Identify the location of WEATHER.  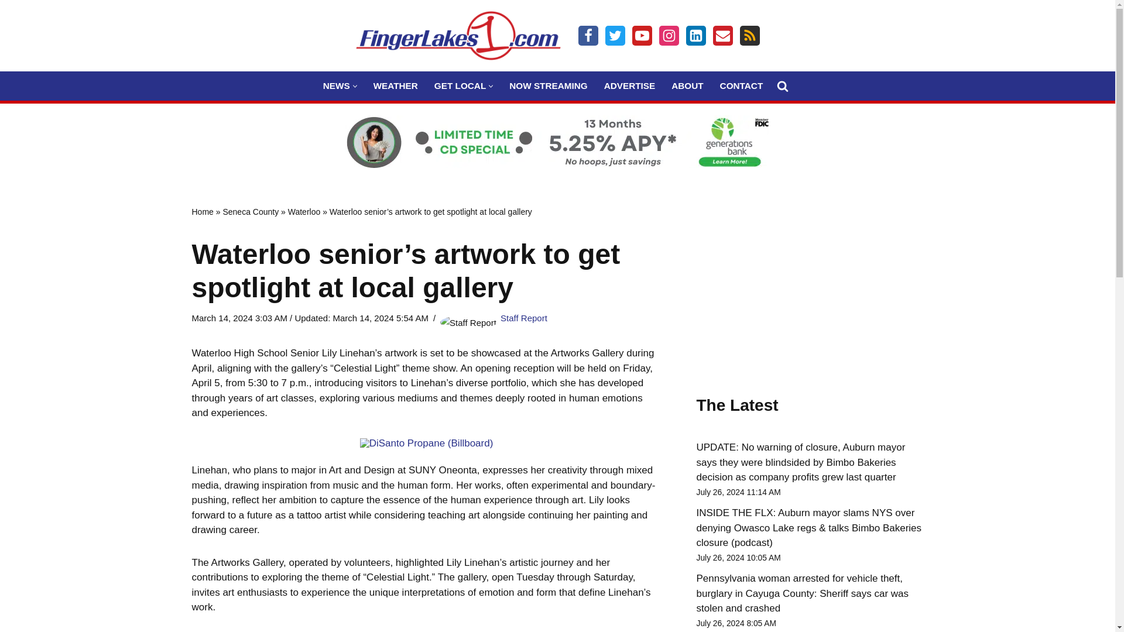
(396, 85).